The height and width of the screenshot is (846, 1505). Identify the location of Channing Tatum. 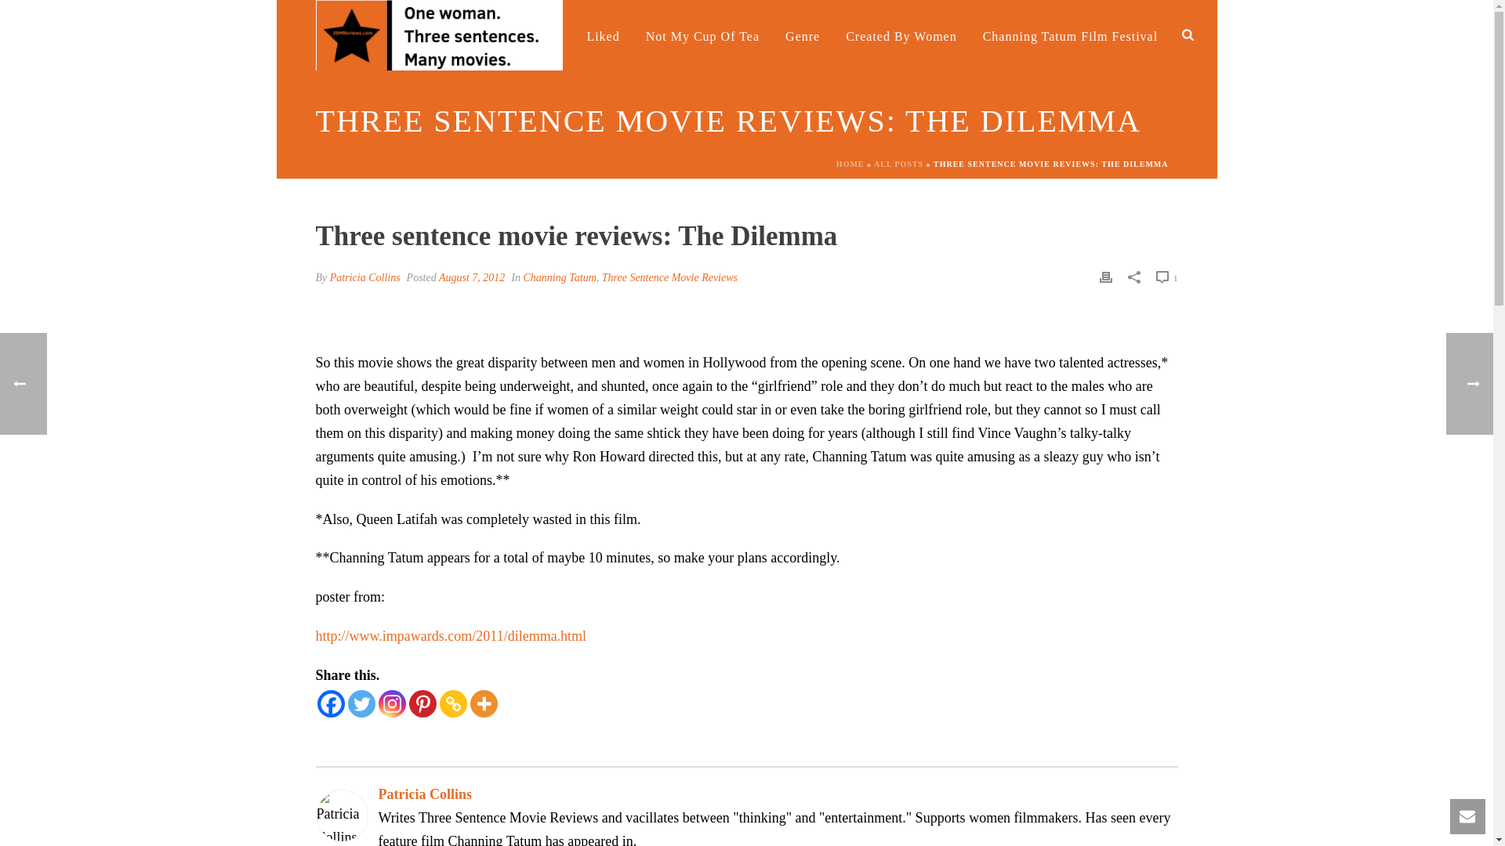
(560, 276).